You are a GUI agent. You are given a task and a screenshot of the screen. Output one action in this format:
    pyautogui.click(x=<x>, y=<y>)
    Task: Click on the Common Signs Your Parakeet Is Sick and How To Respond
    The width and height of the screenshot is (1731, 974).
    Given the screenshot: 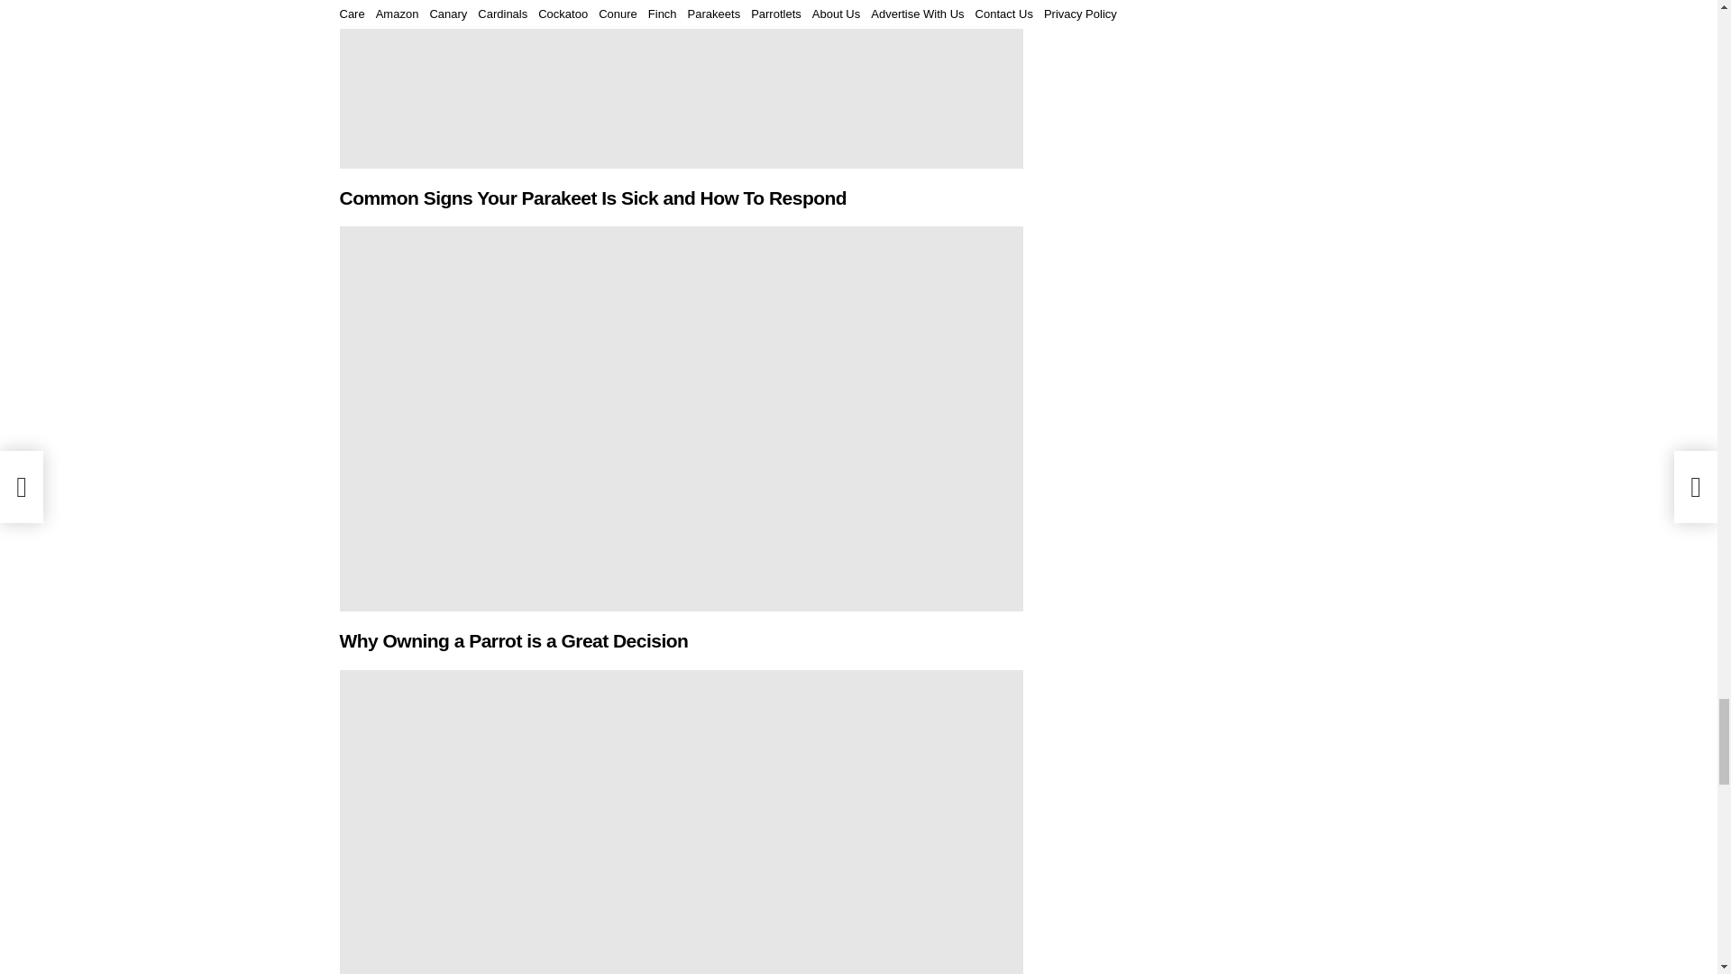 What is the action you would take?
    pyautogui.click(x=681, y=84)
    